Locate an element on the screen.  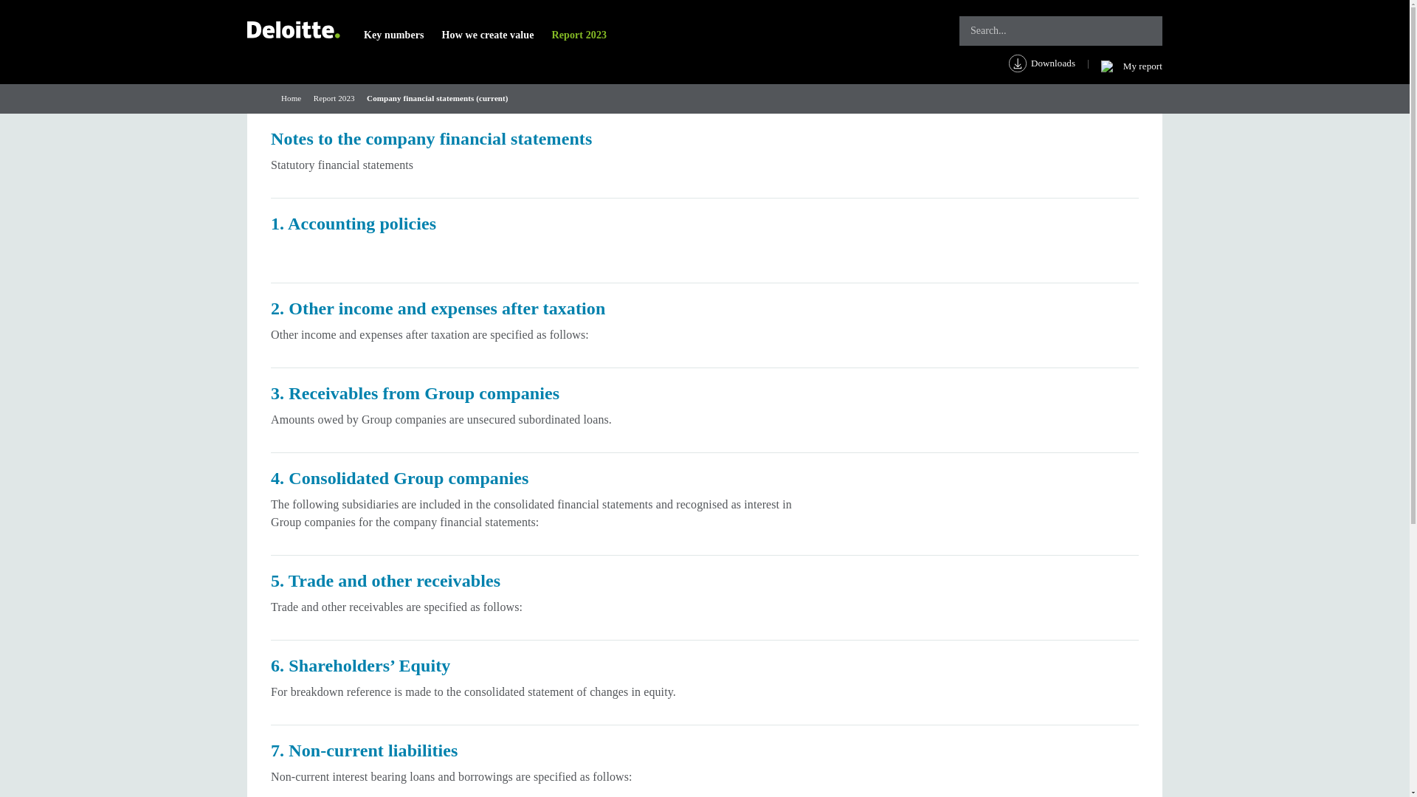
1. Accounting policies is located at coordinates (704, 241).